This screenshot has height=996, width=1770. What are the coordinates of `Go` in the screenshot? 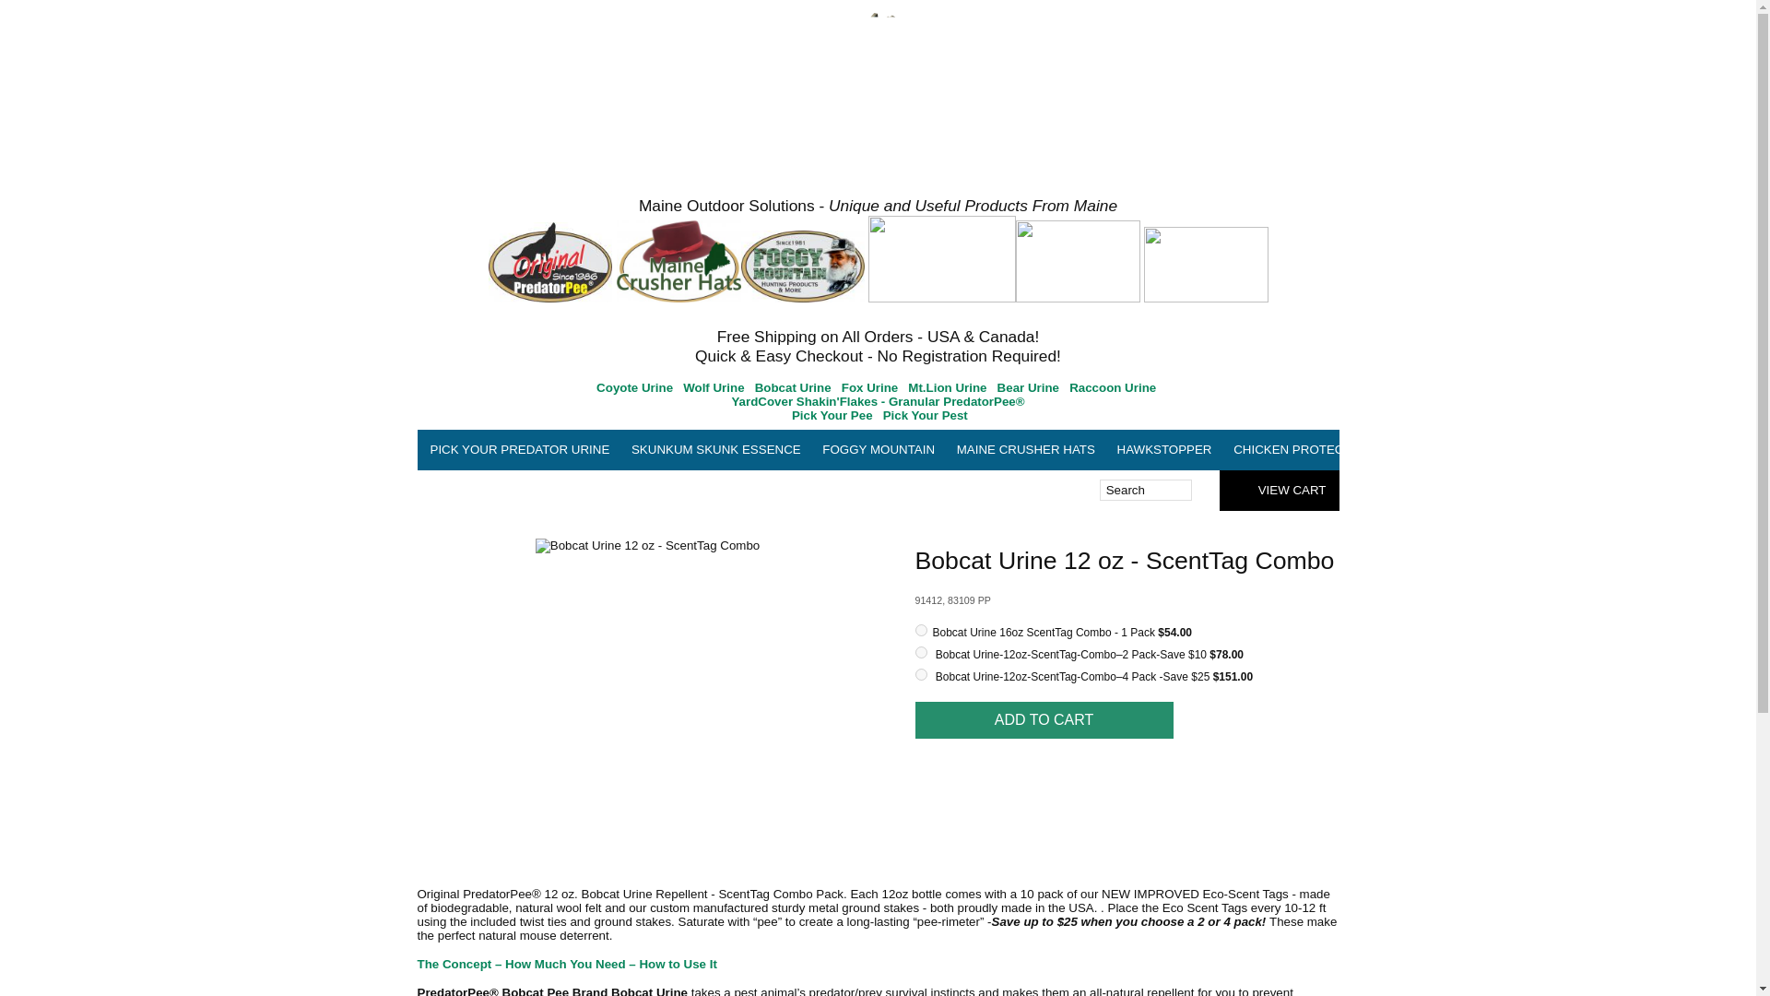 It's located at (1200, 491).